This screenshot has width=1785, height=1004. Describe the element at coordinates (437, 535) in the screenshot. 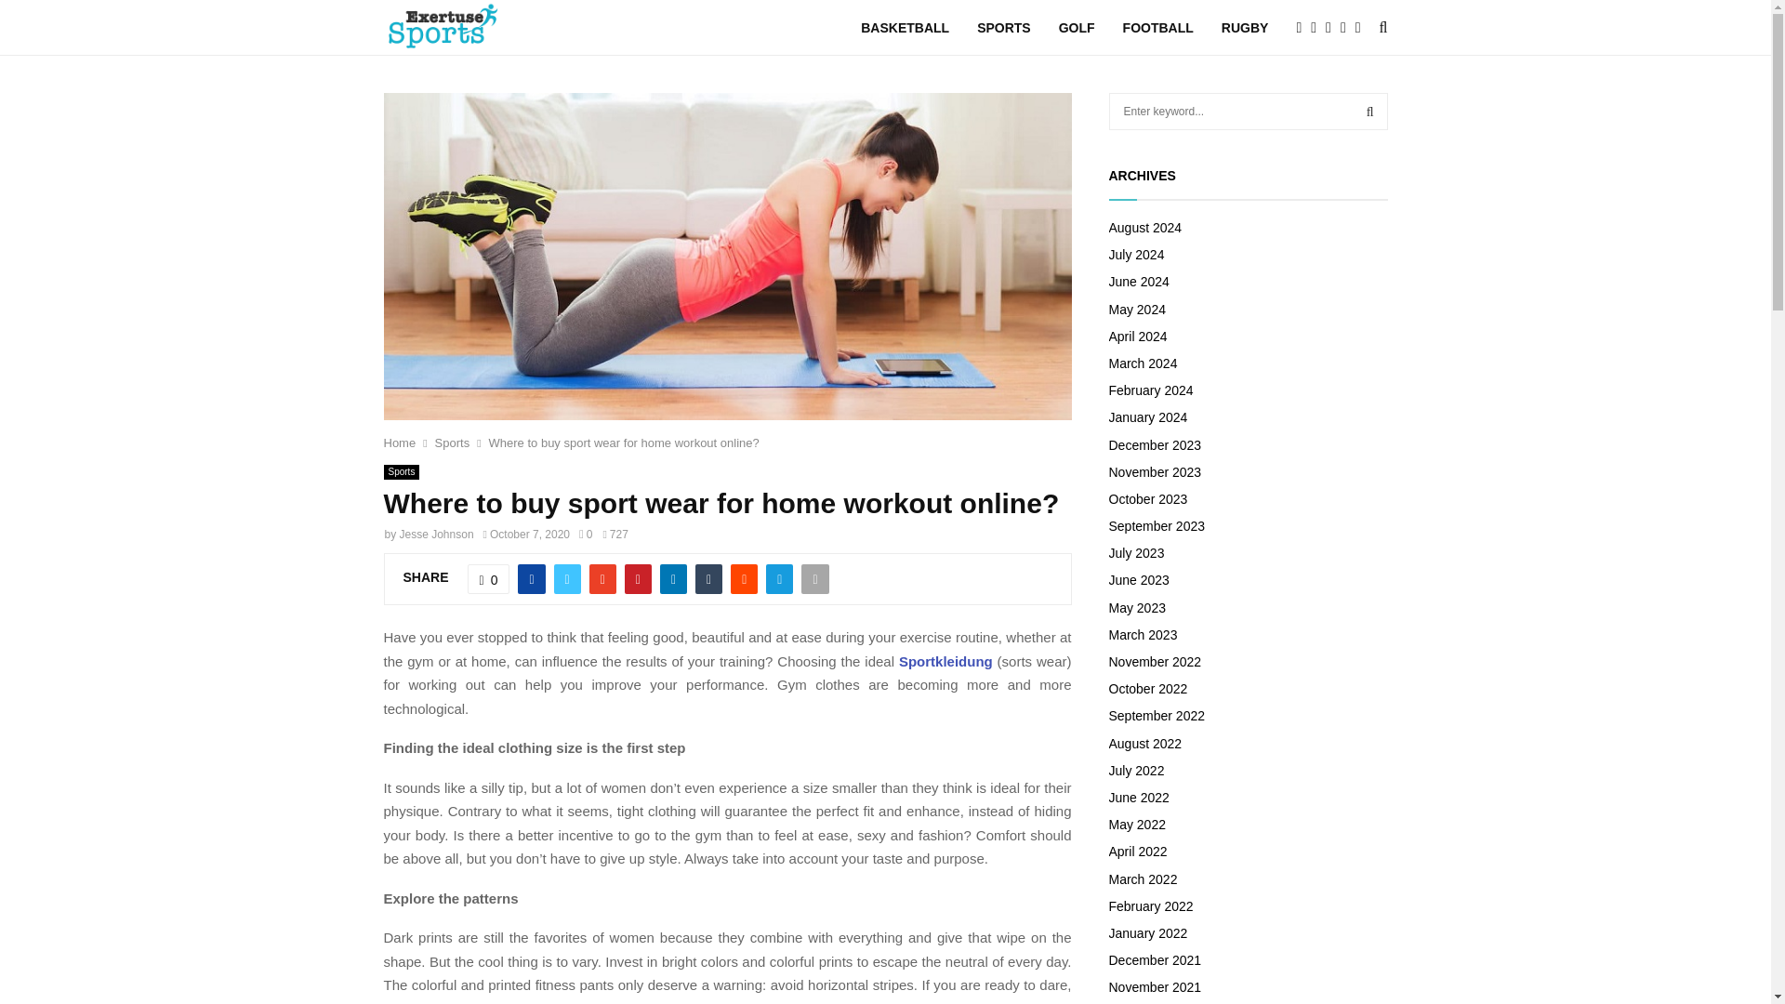

I see `Jesse Johnson` at that location.